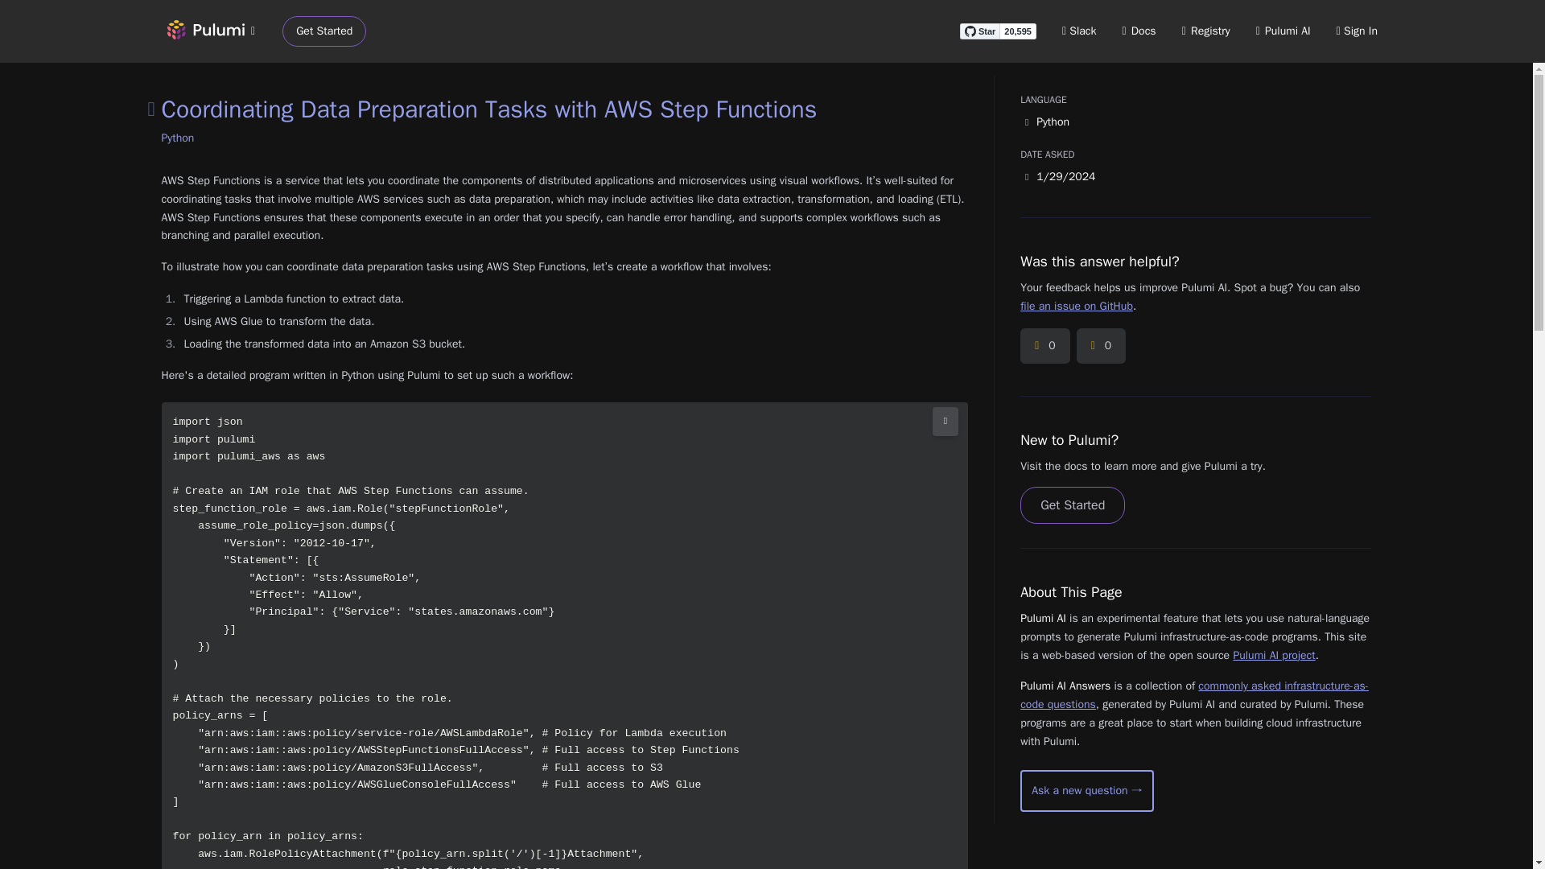 The image size is (1545, 869). I want to click on Pulumi AI, so click(1283, 31).